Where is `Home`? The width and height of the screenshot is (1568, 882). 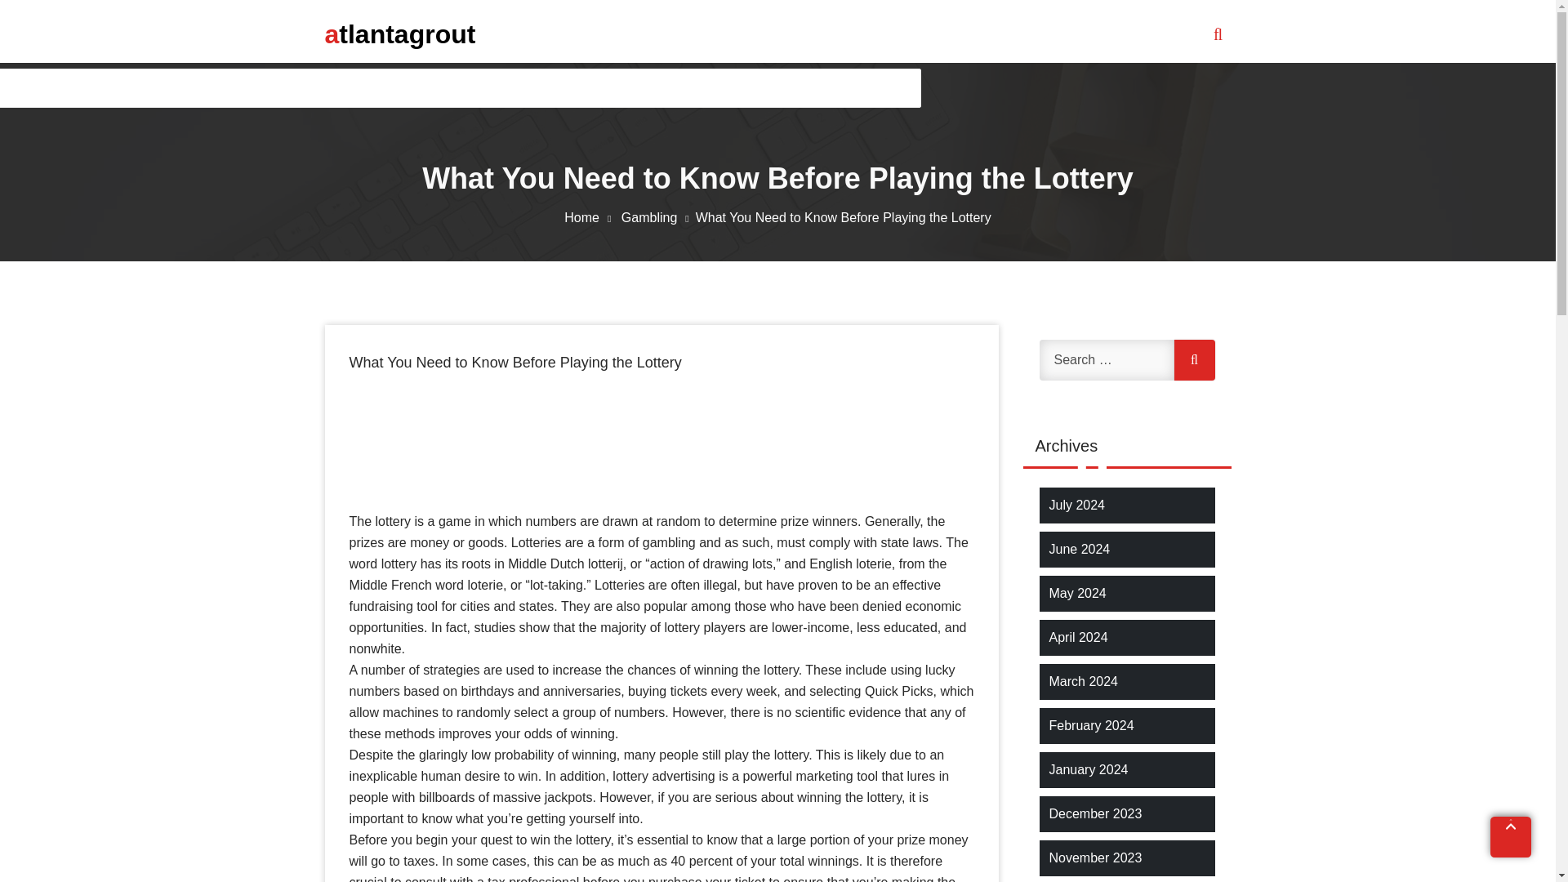 Home is located at coordinates (591, 217).